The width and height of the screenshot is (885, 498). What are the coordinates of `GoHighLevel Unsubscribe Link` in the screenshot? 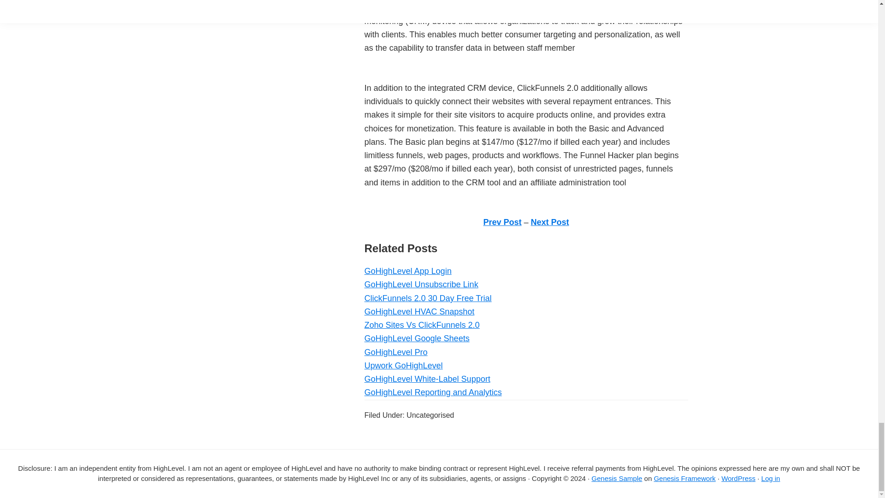 It's located at (420, 284).